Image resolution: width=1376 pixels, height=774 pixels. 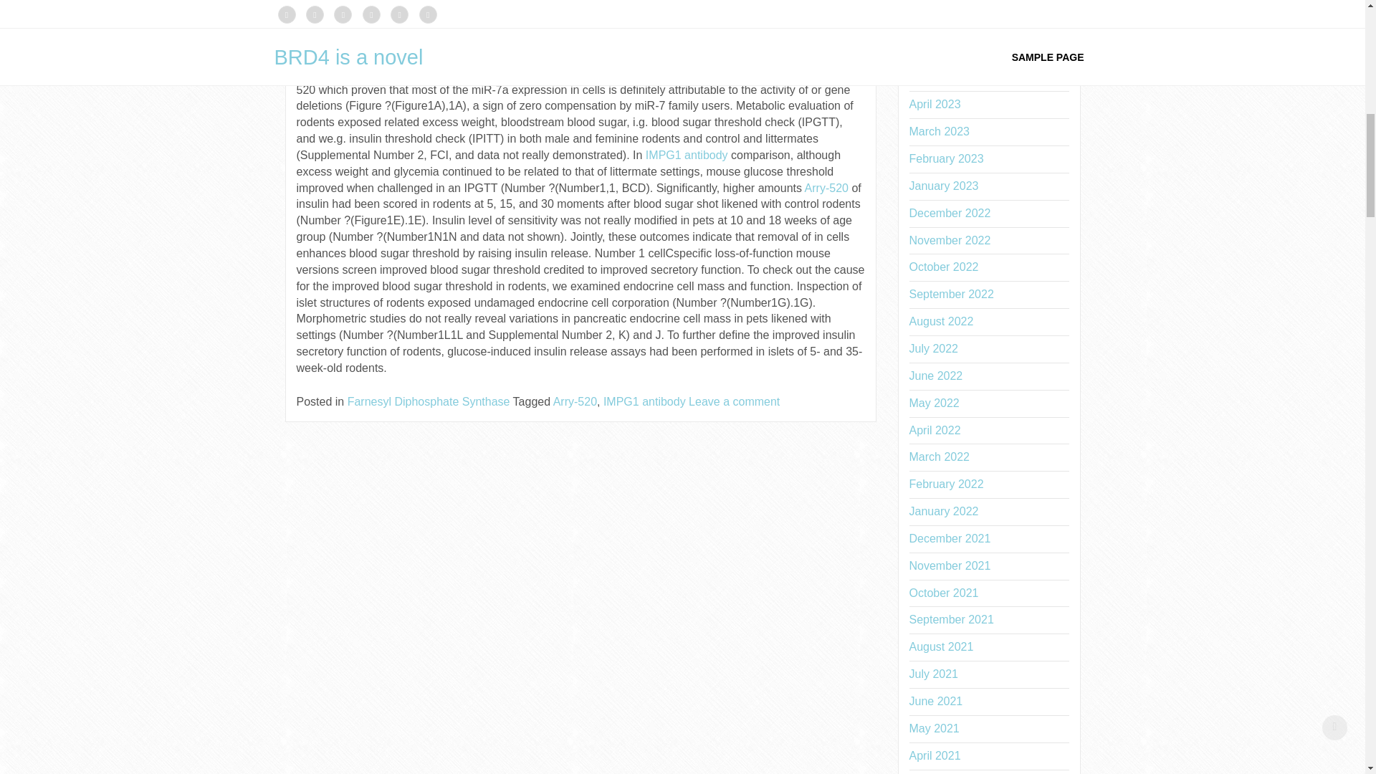 What do you see at coordinates (988, 431) in the screenshot?
I see `April 2022` at bounding box center [988, 431].